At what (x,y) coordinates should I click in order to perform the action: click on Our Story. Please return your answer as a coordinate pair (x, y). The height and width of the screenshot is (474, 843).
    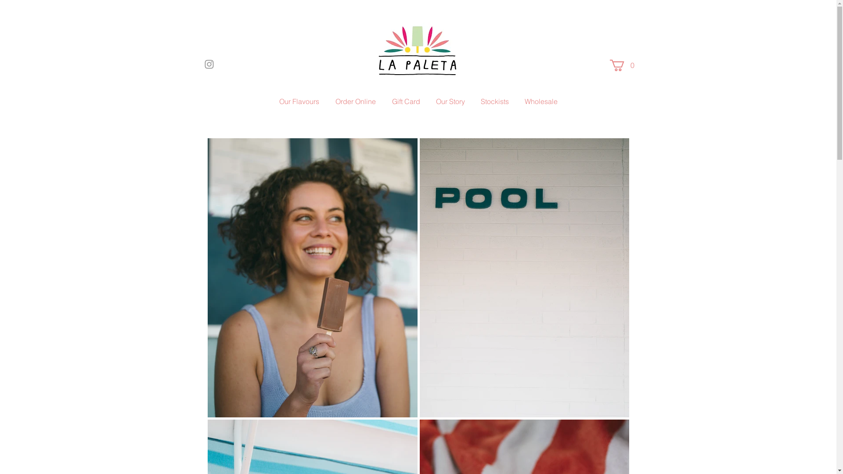
    Looking at the image, I should click on (450, 101).